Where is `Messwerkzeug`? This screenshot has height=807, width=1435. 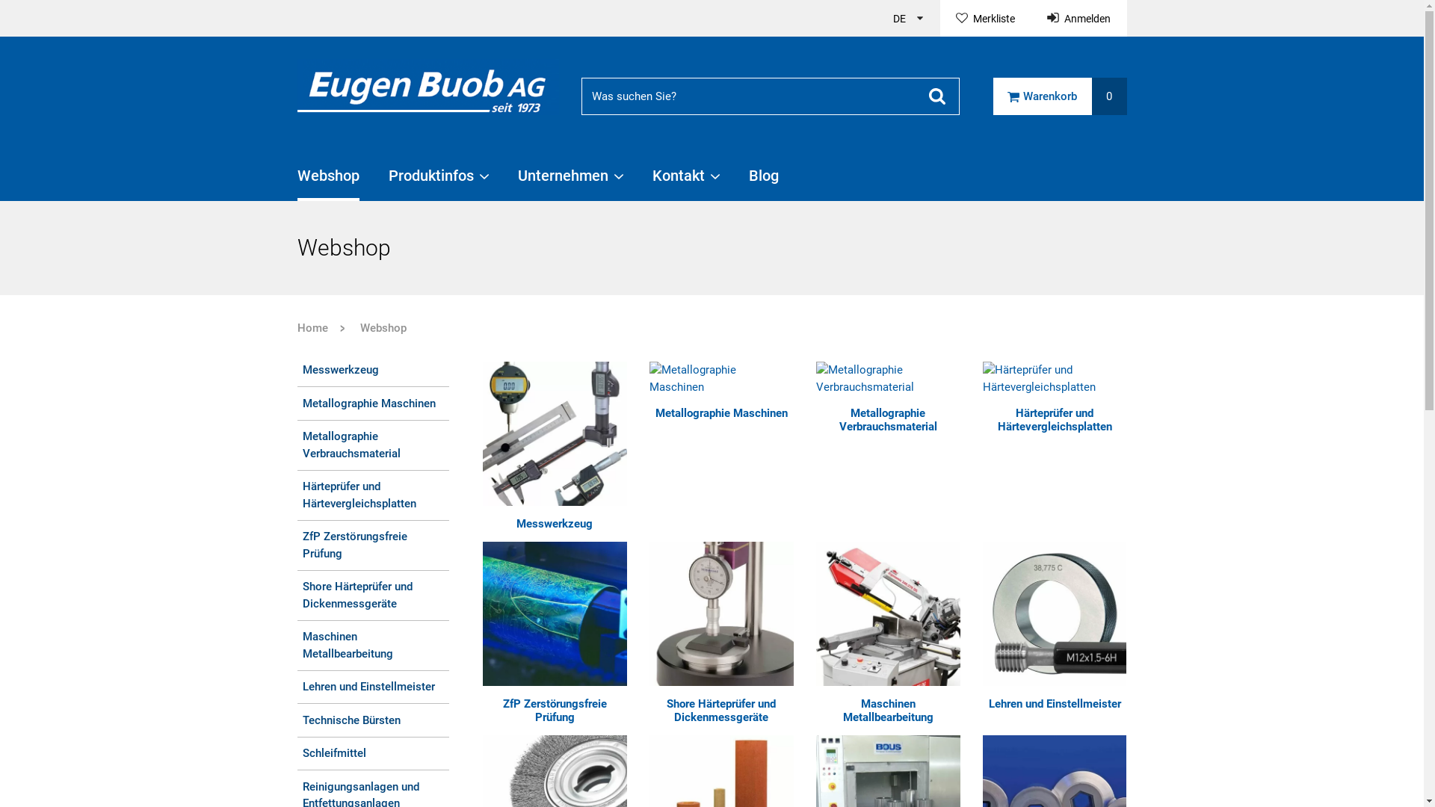 Messwerkzeug is located at coordinates (374, 374).